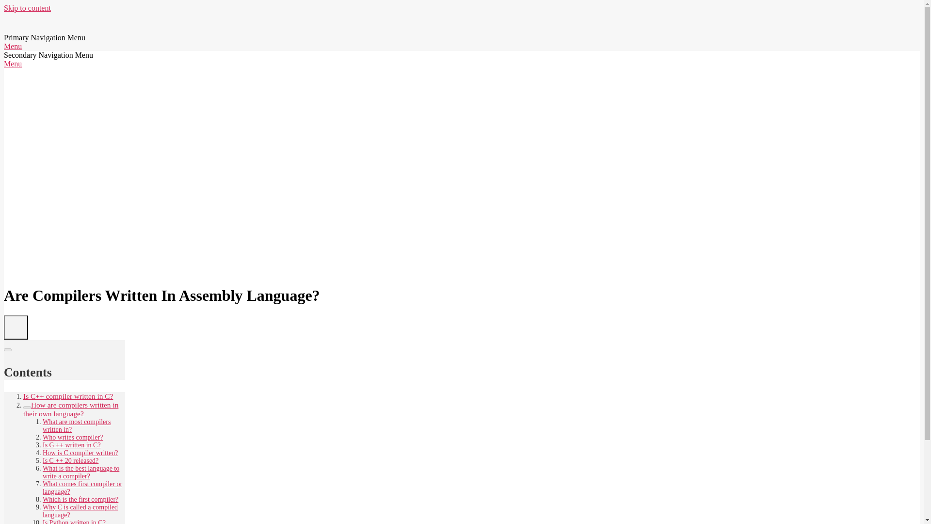  Describe the element at coordinates (71, 409) in the screenshot. I see `How are compilers written in their own language?` at that location.